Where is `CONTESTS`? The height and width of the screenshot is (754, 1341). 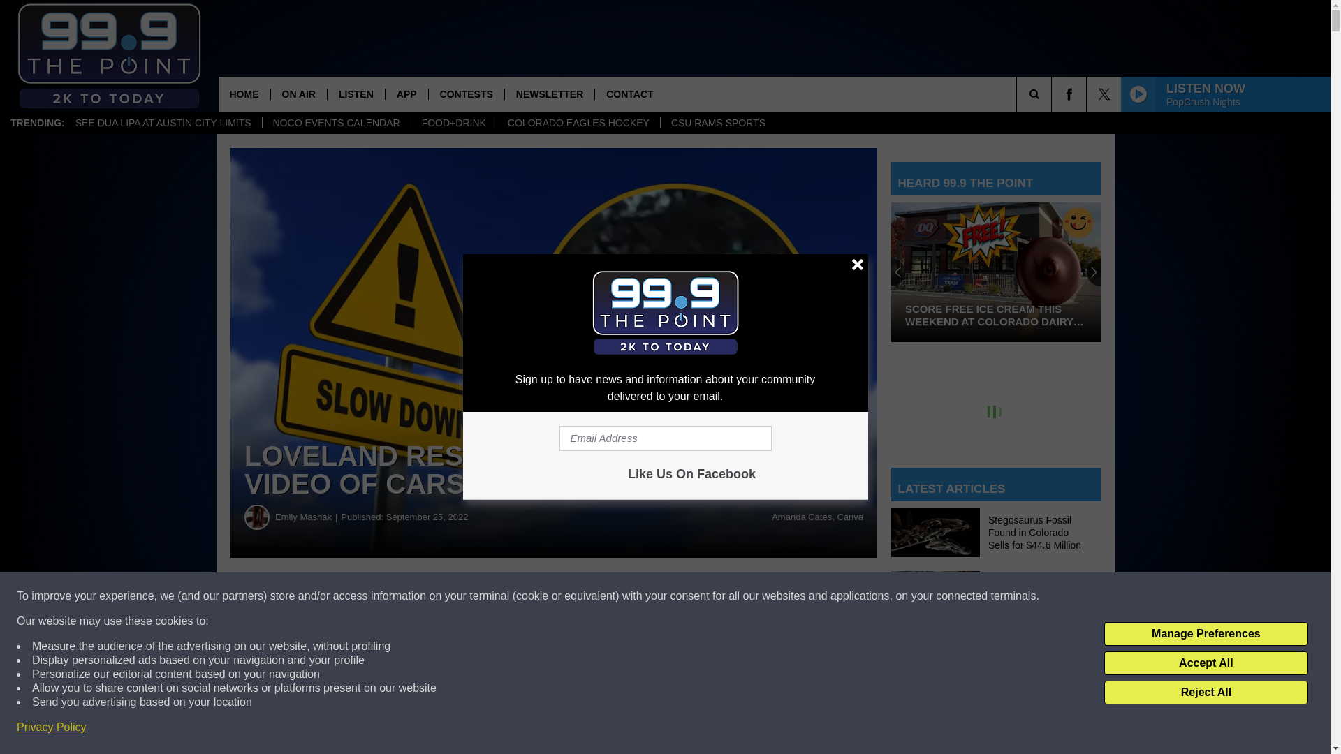 CONTESTS is located at coordinates (465, 94).